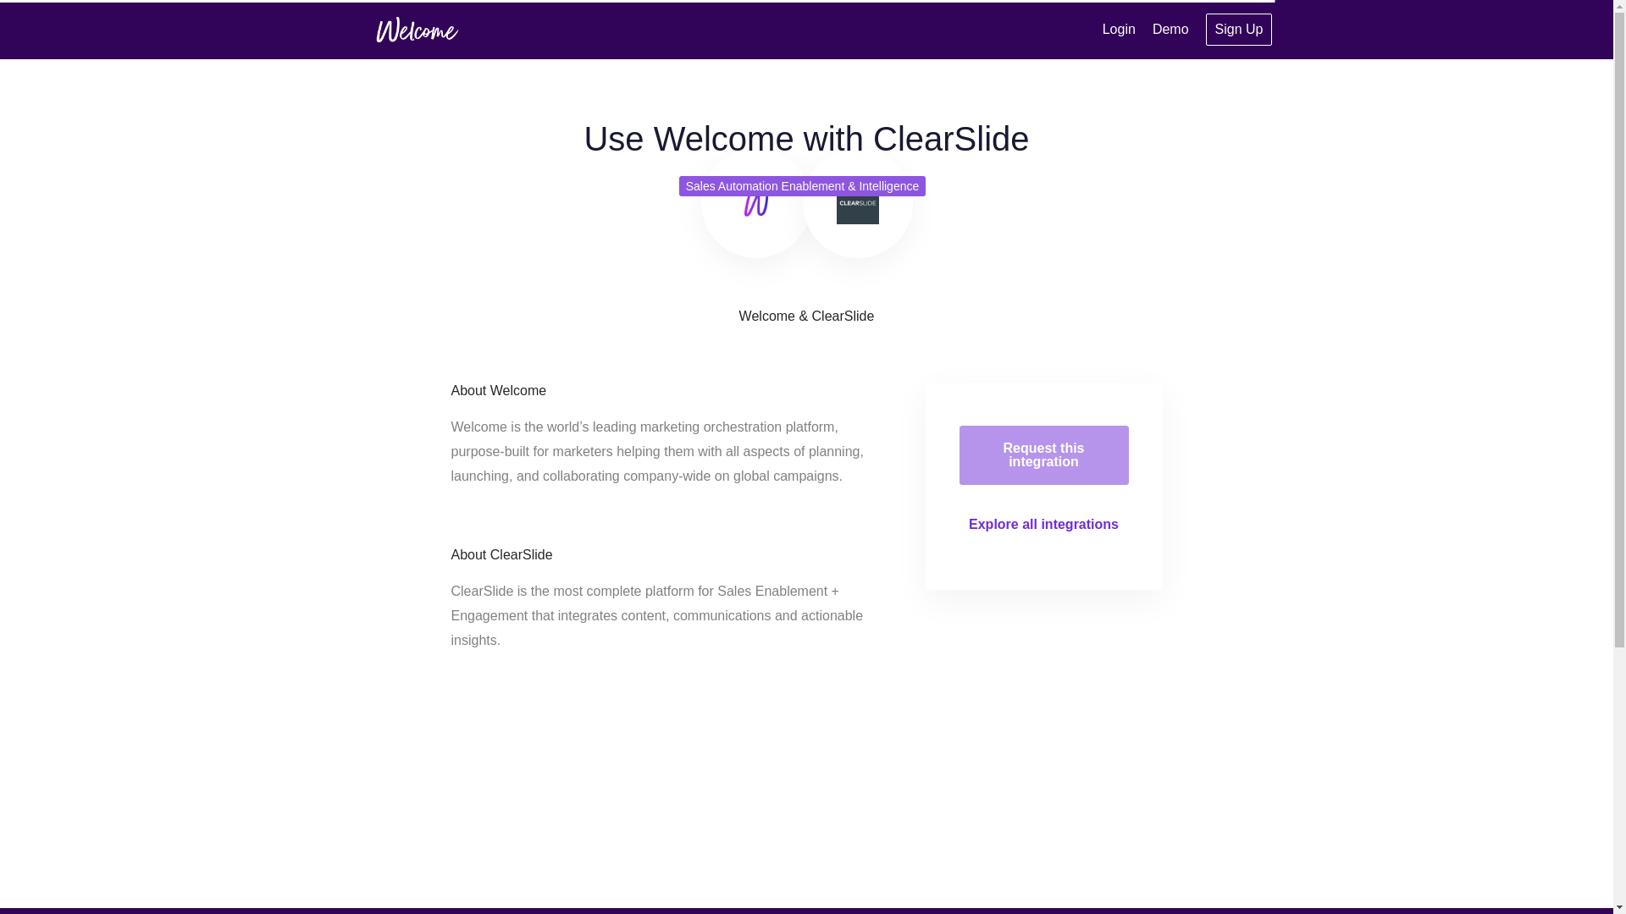 The image size is (1626, 914). Describe the element at coordinates (1118, 29) in the screenshot. I see `Login` at that location.